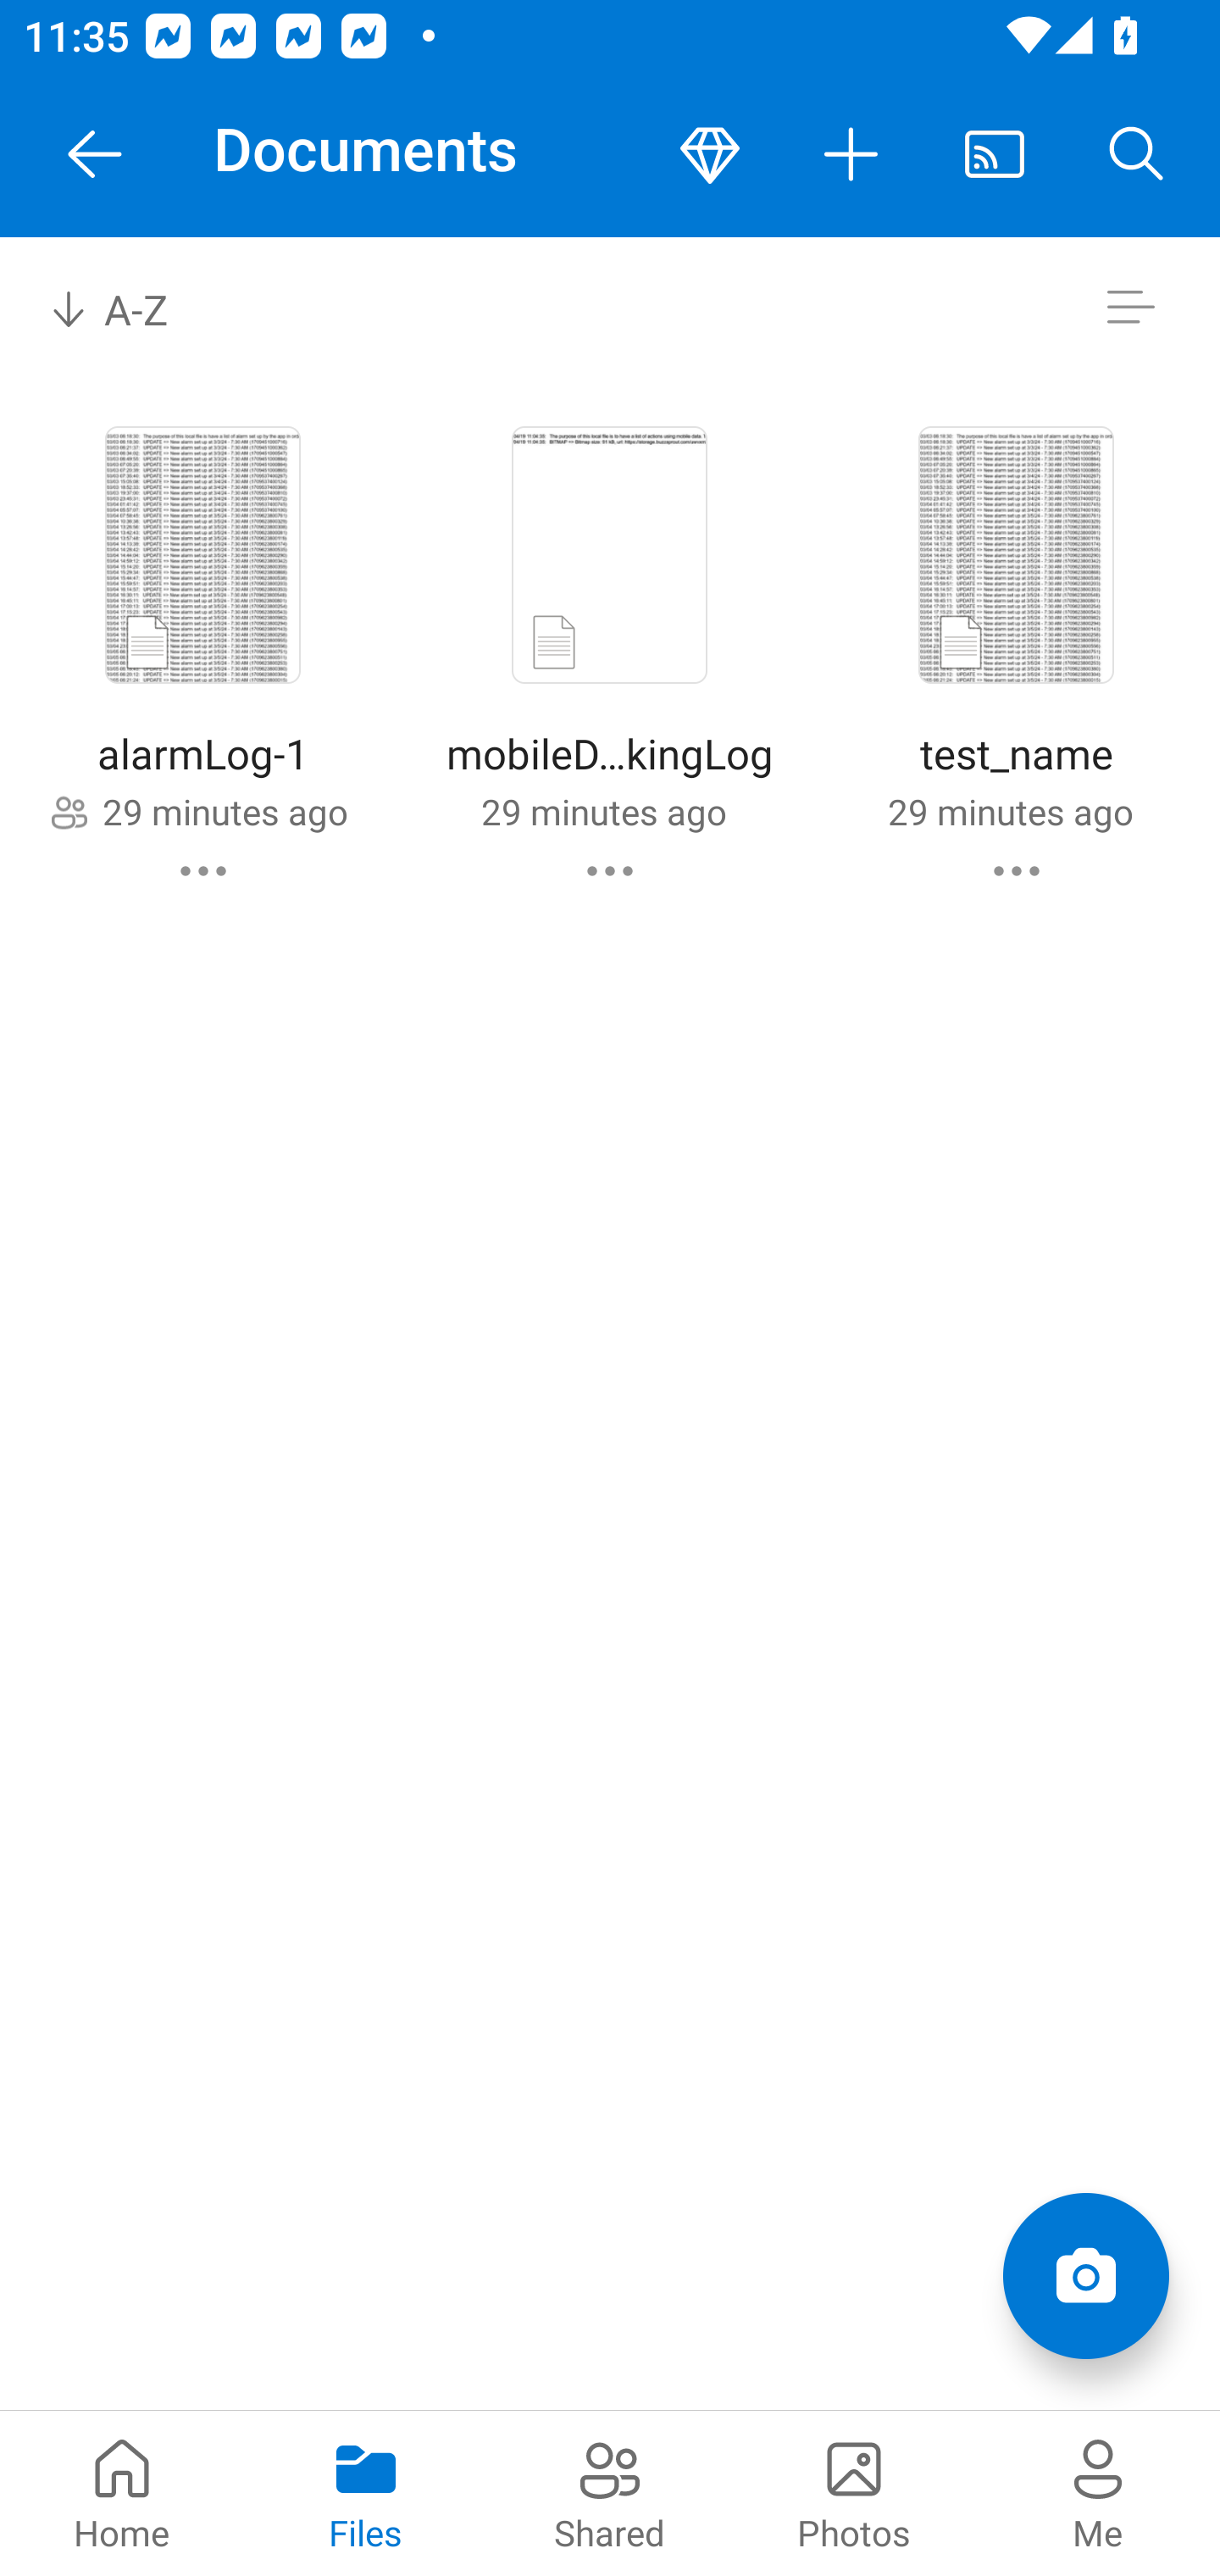 This screenshot has height=2576, width=1220. I want to click on test_name commands, so click(1016, 870).